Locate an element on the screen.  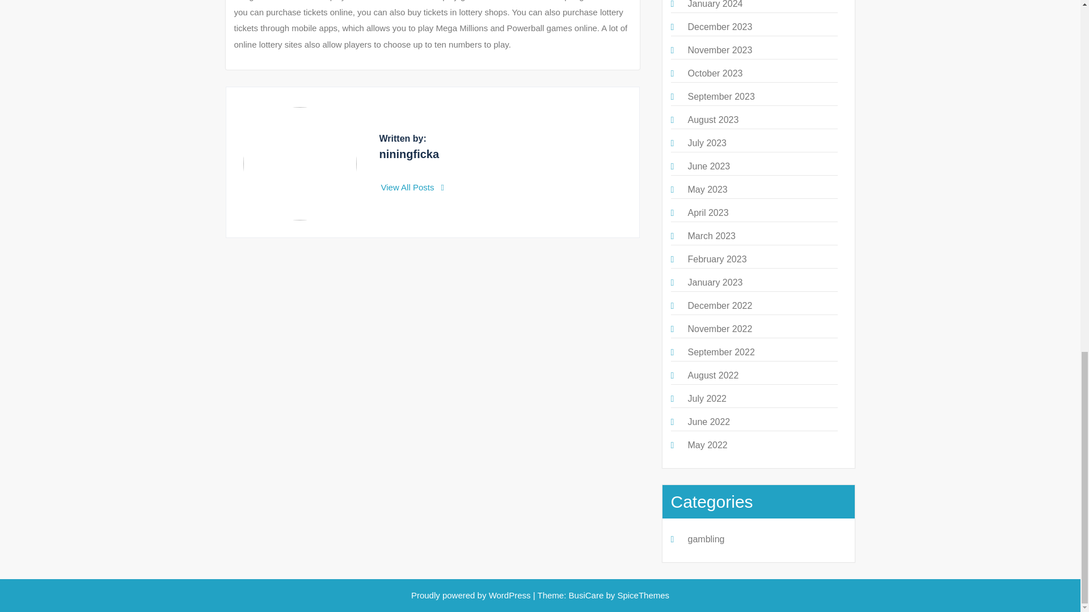
December 2022 is located at coordinates (719, 305).